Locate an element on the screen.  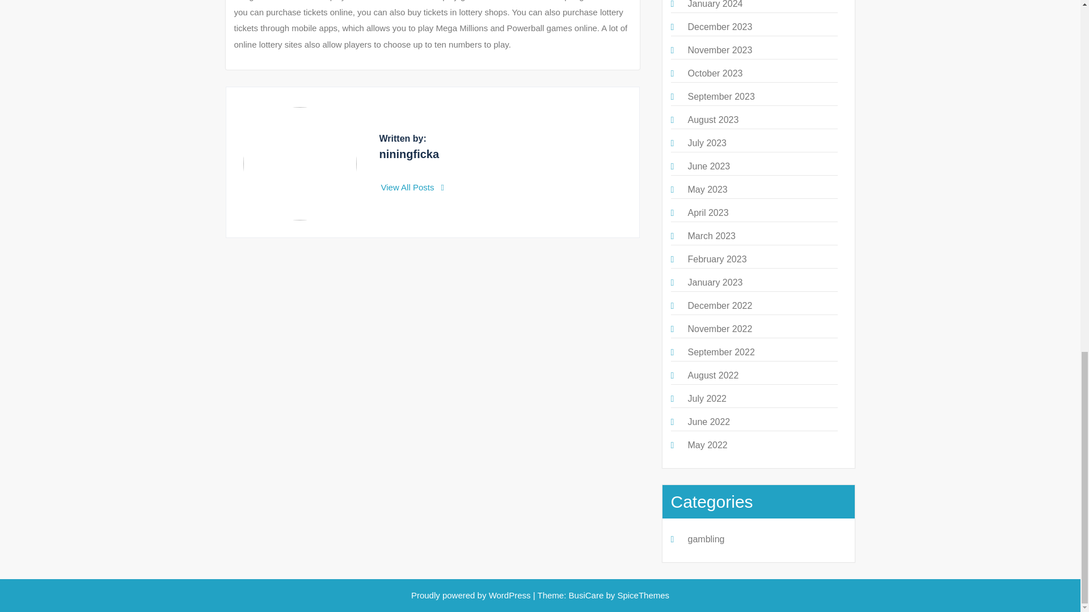
December 2022 is located at coordinates (719, 305).